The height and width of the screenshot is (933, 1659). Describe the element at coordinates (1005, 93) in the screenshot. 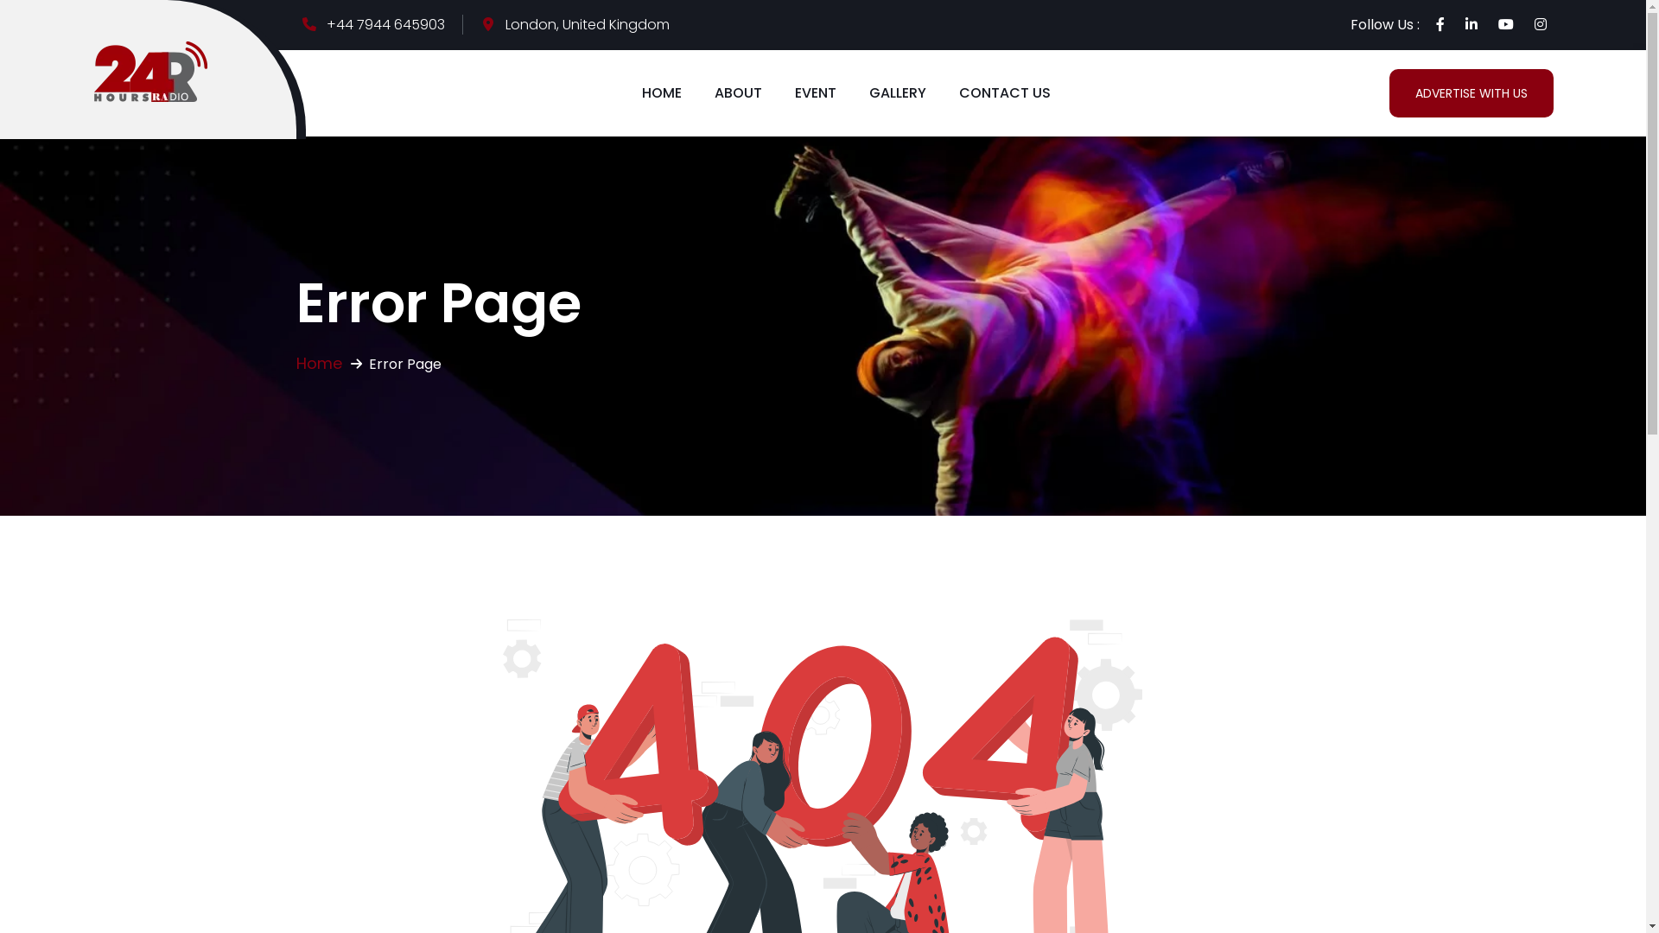

I see `CONTACT US` at that location.